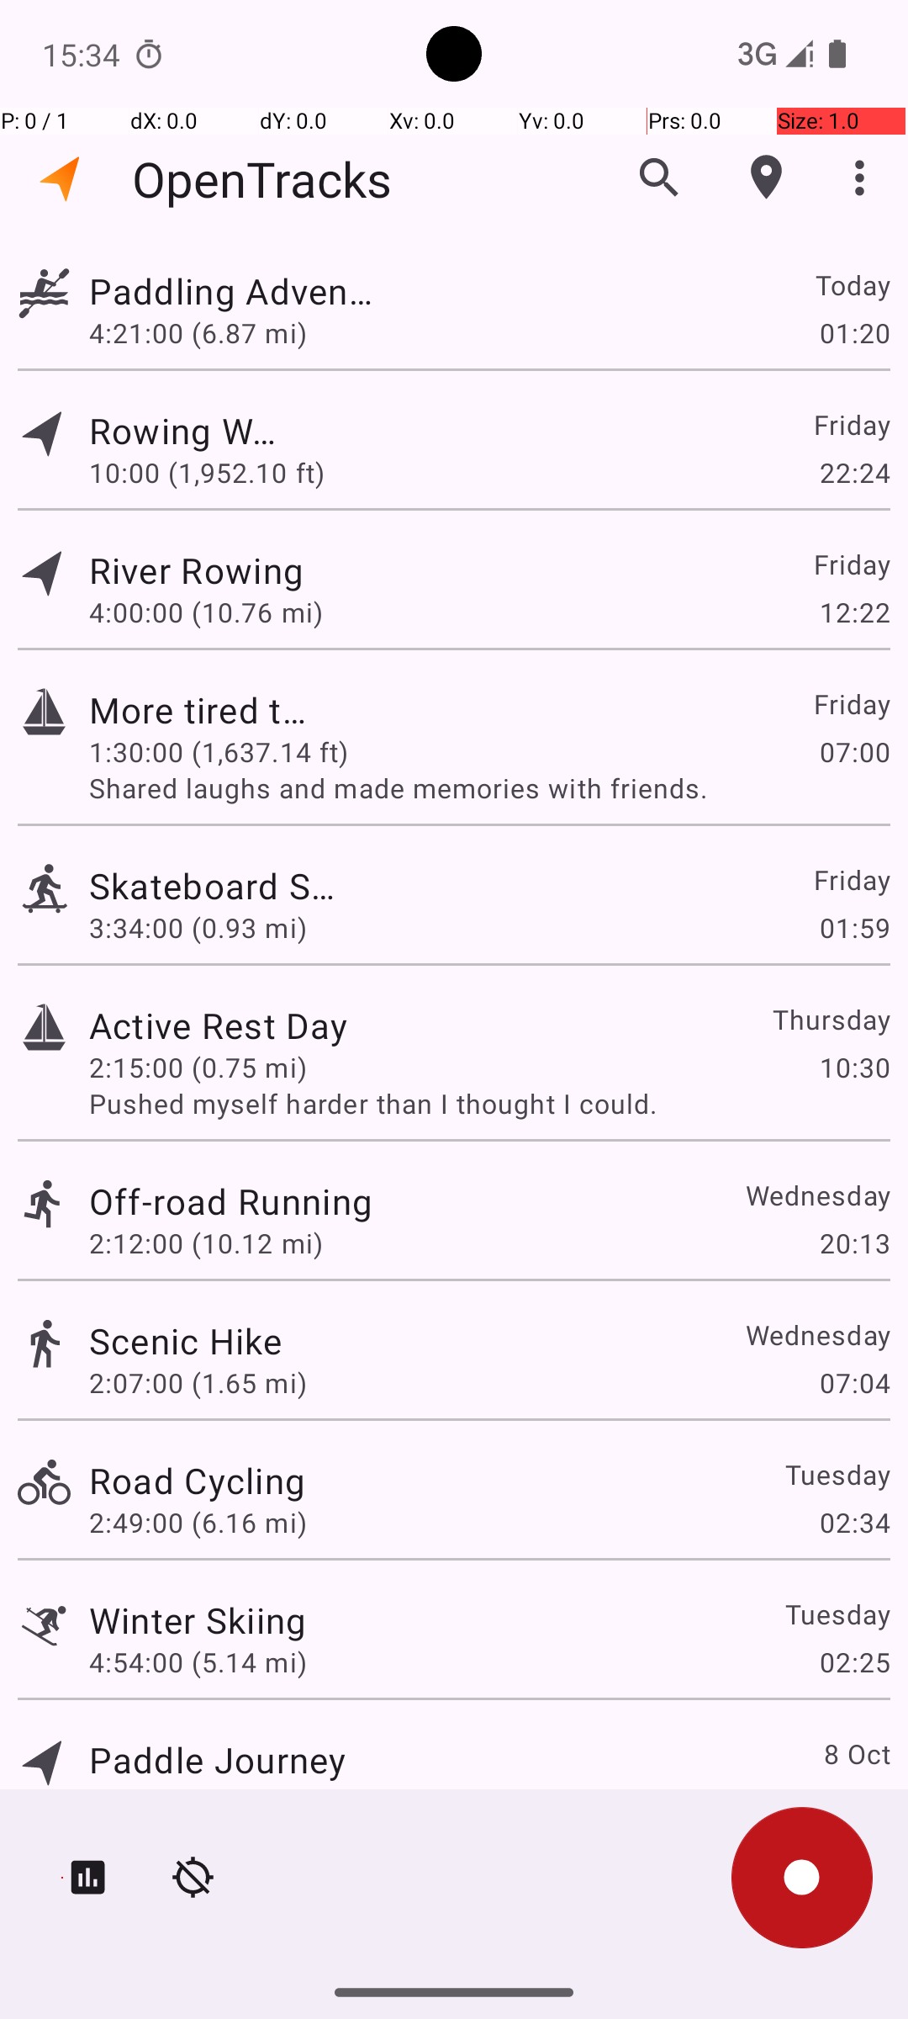  Describe the element at coordinates (198, 1067) in the screenshot. I see `2:15:00 (0.75 mi)` at that location.